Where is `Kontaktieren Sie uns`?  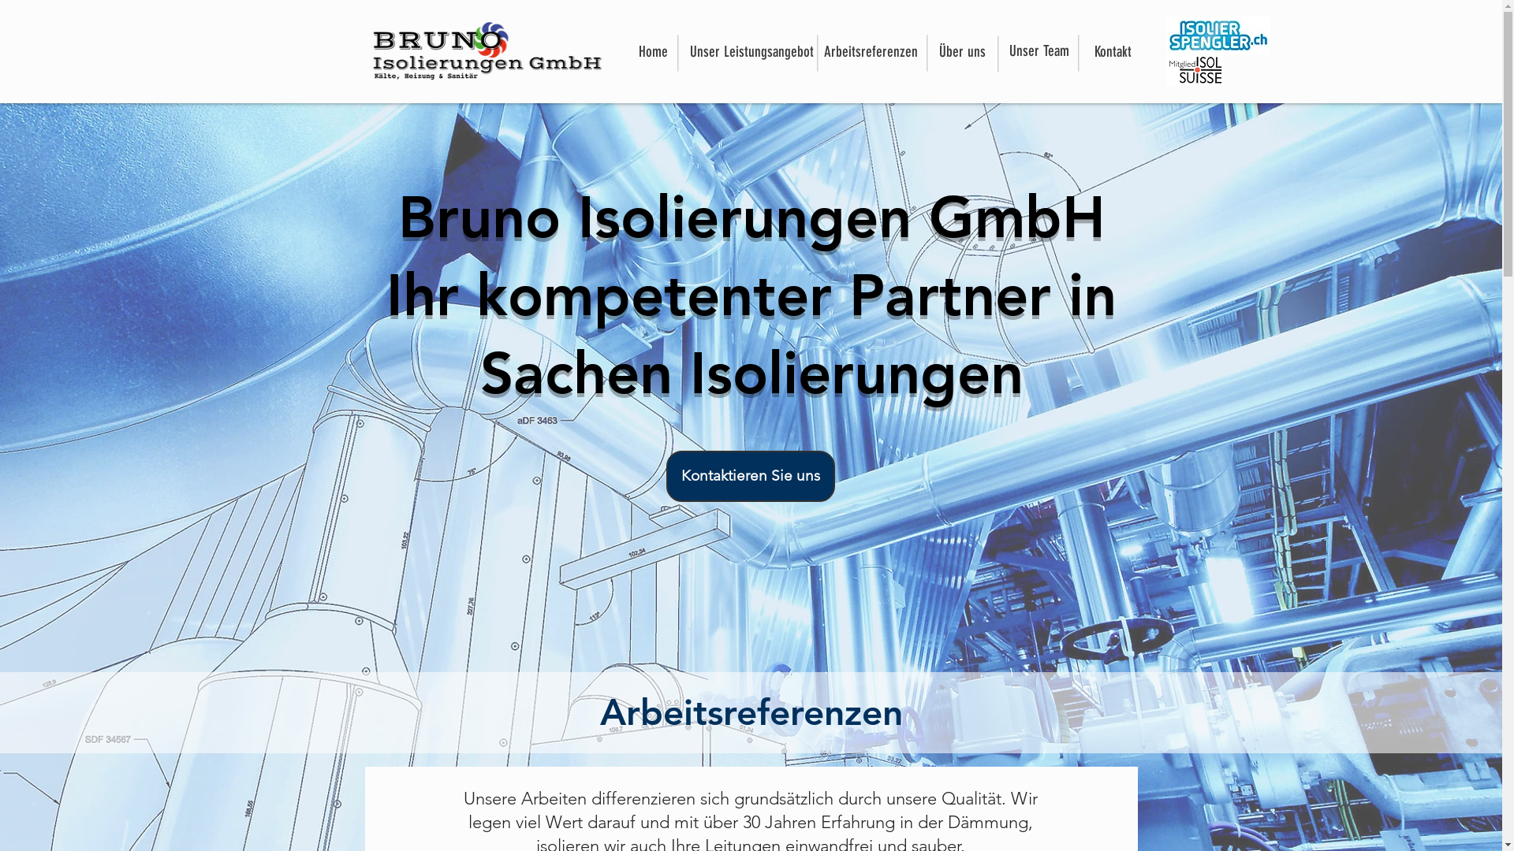
Kontaktieren Sie uns is located at coordinates (750, 476).